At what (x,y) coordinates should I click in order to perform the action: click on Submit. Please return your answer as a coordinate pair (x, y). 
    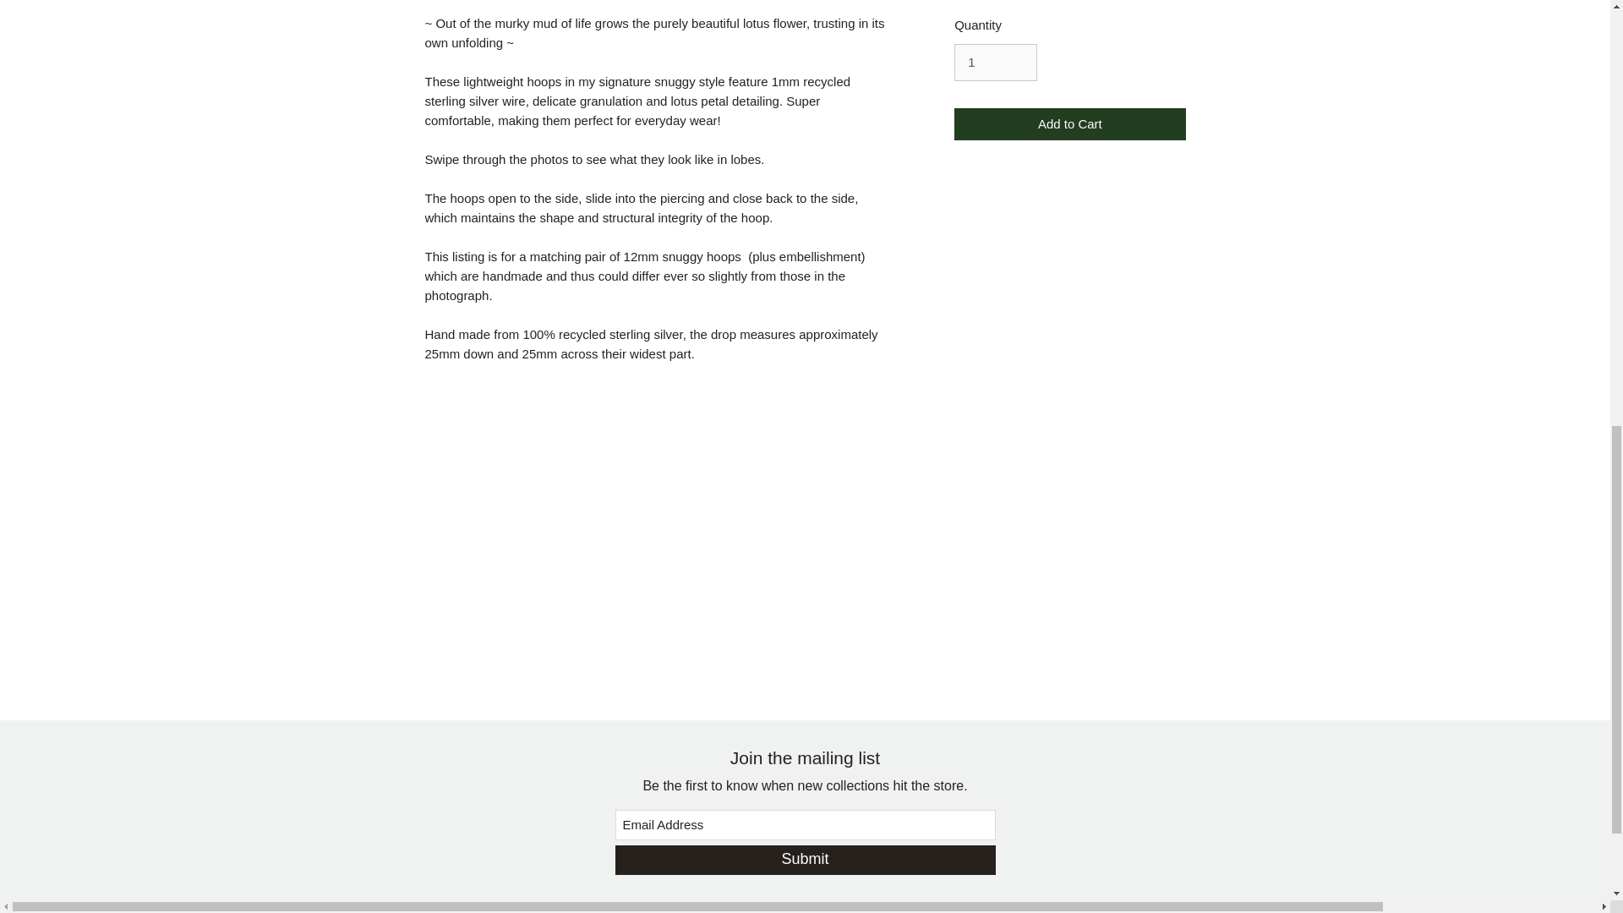
    Looking at the image, I should click on (805, 860).